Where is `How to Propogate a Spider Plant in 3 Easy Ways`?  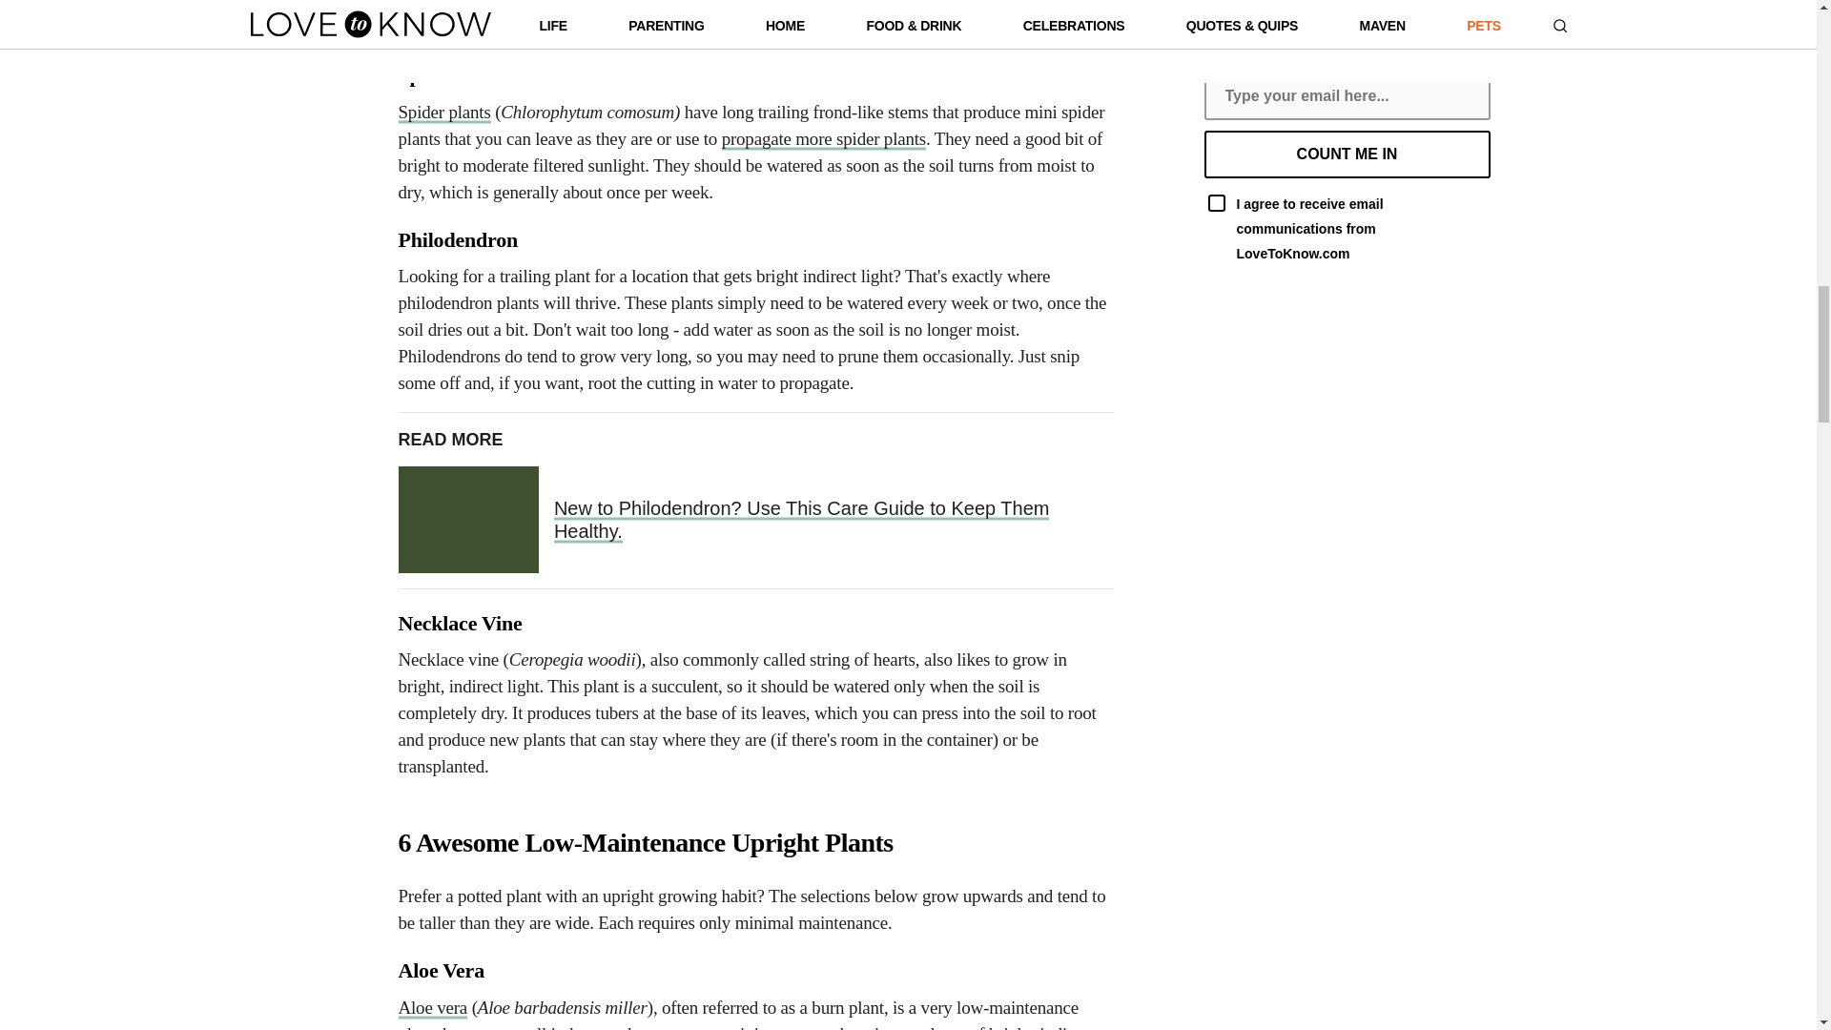
How to Propogate a Spider Plant in 3 Easy Ways is located at coordinates (824, 138).